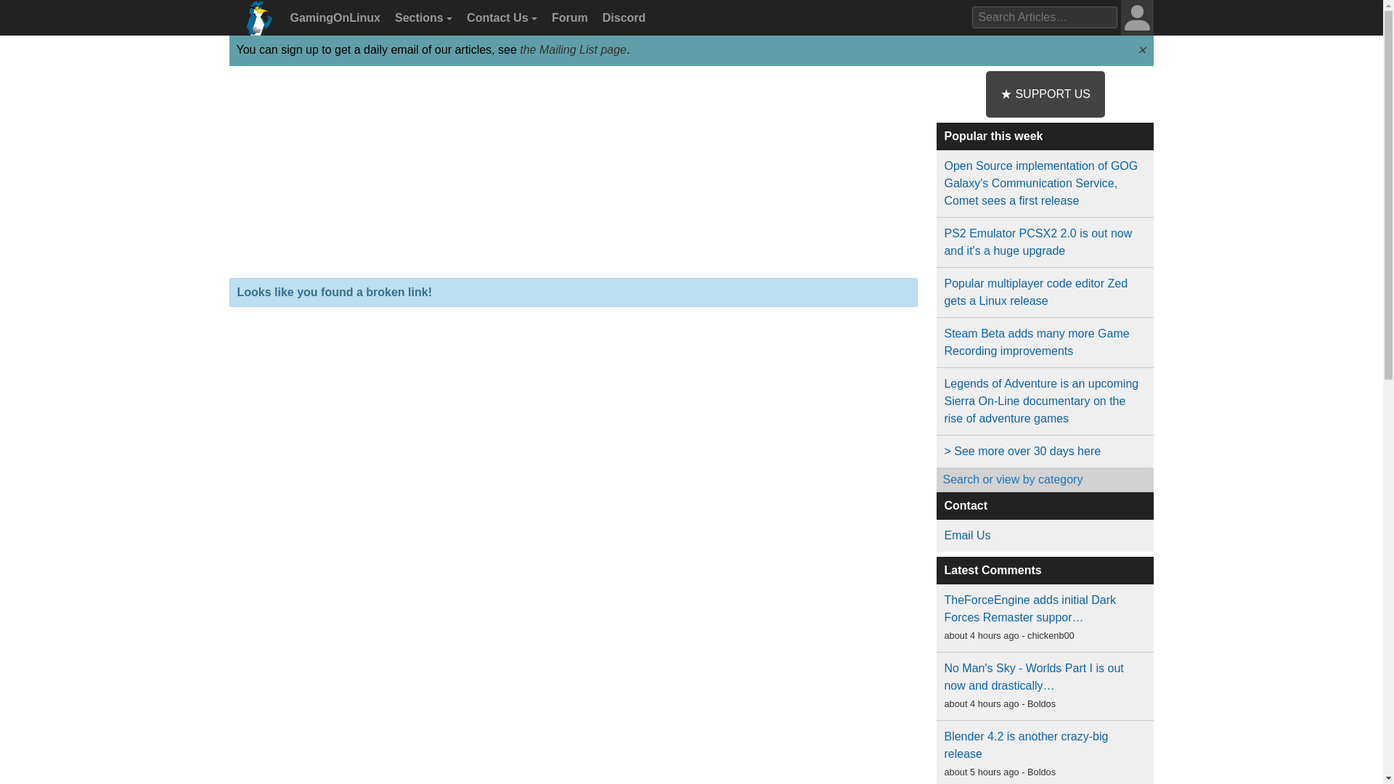  Describe the element at coordinates (421, 18) in the screenshot. I see `Sections` at that location.